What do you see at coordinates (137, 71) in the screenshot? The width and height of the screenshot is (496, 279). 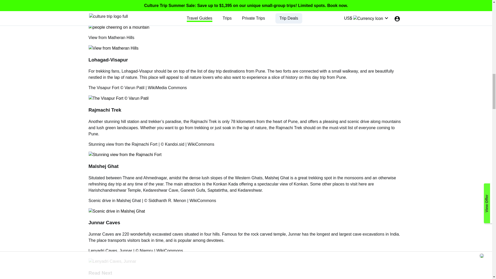 I see `Lohagad-Visapur` at bounding box center [137, 71].